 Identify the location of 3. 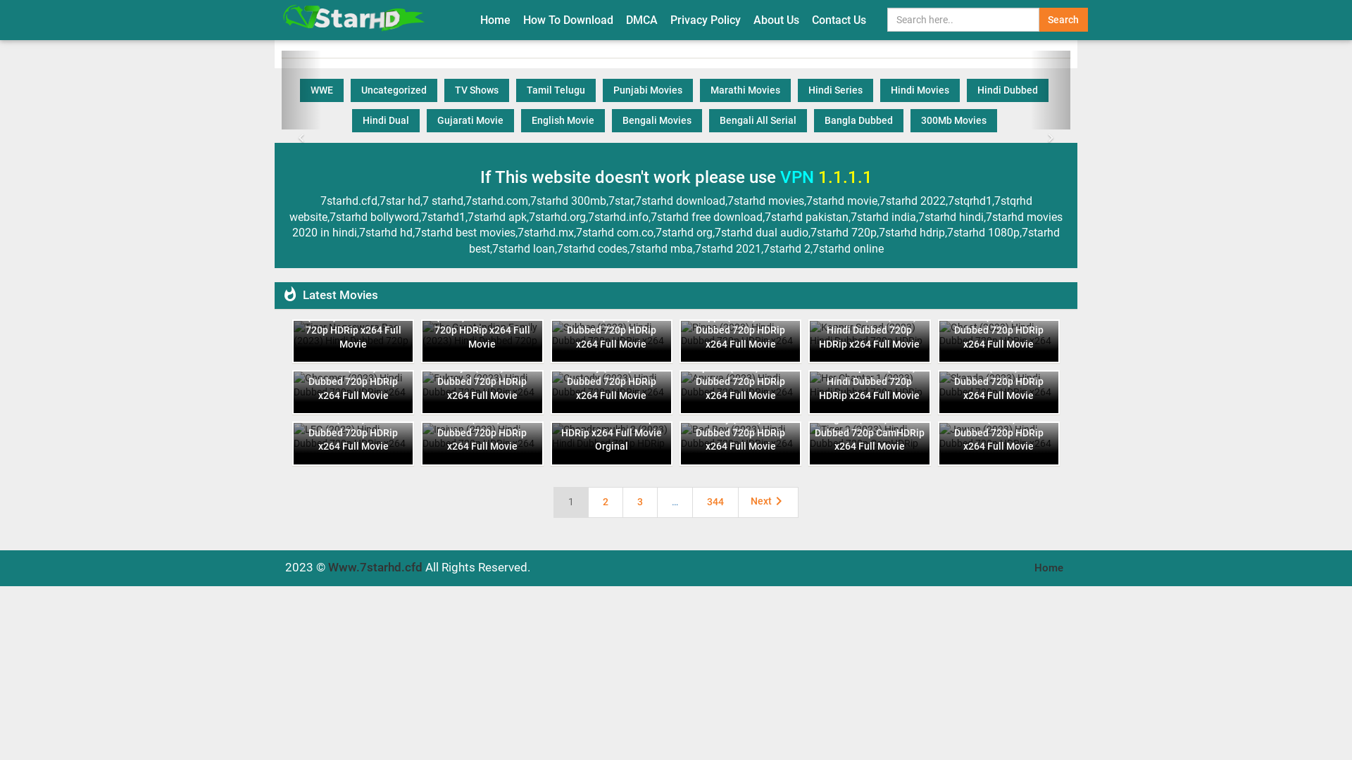
(640, 502).